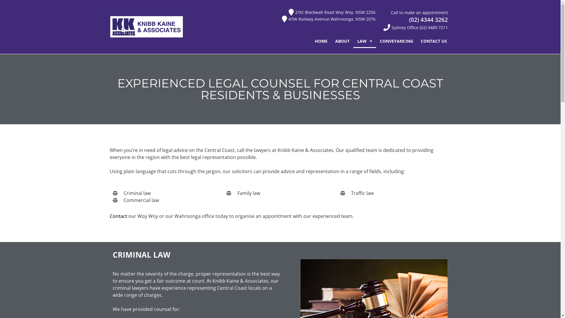  Describe the element at coordinates (289, 12) in the screenshot. I see `2/92 Blackwall Road Woy Woy, NSW 2256` at that location.